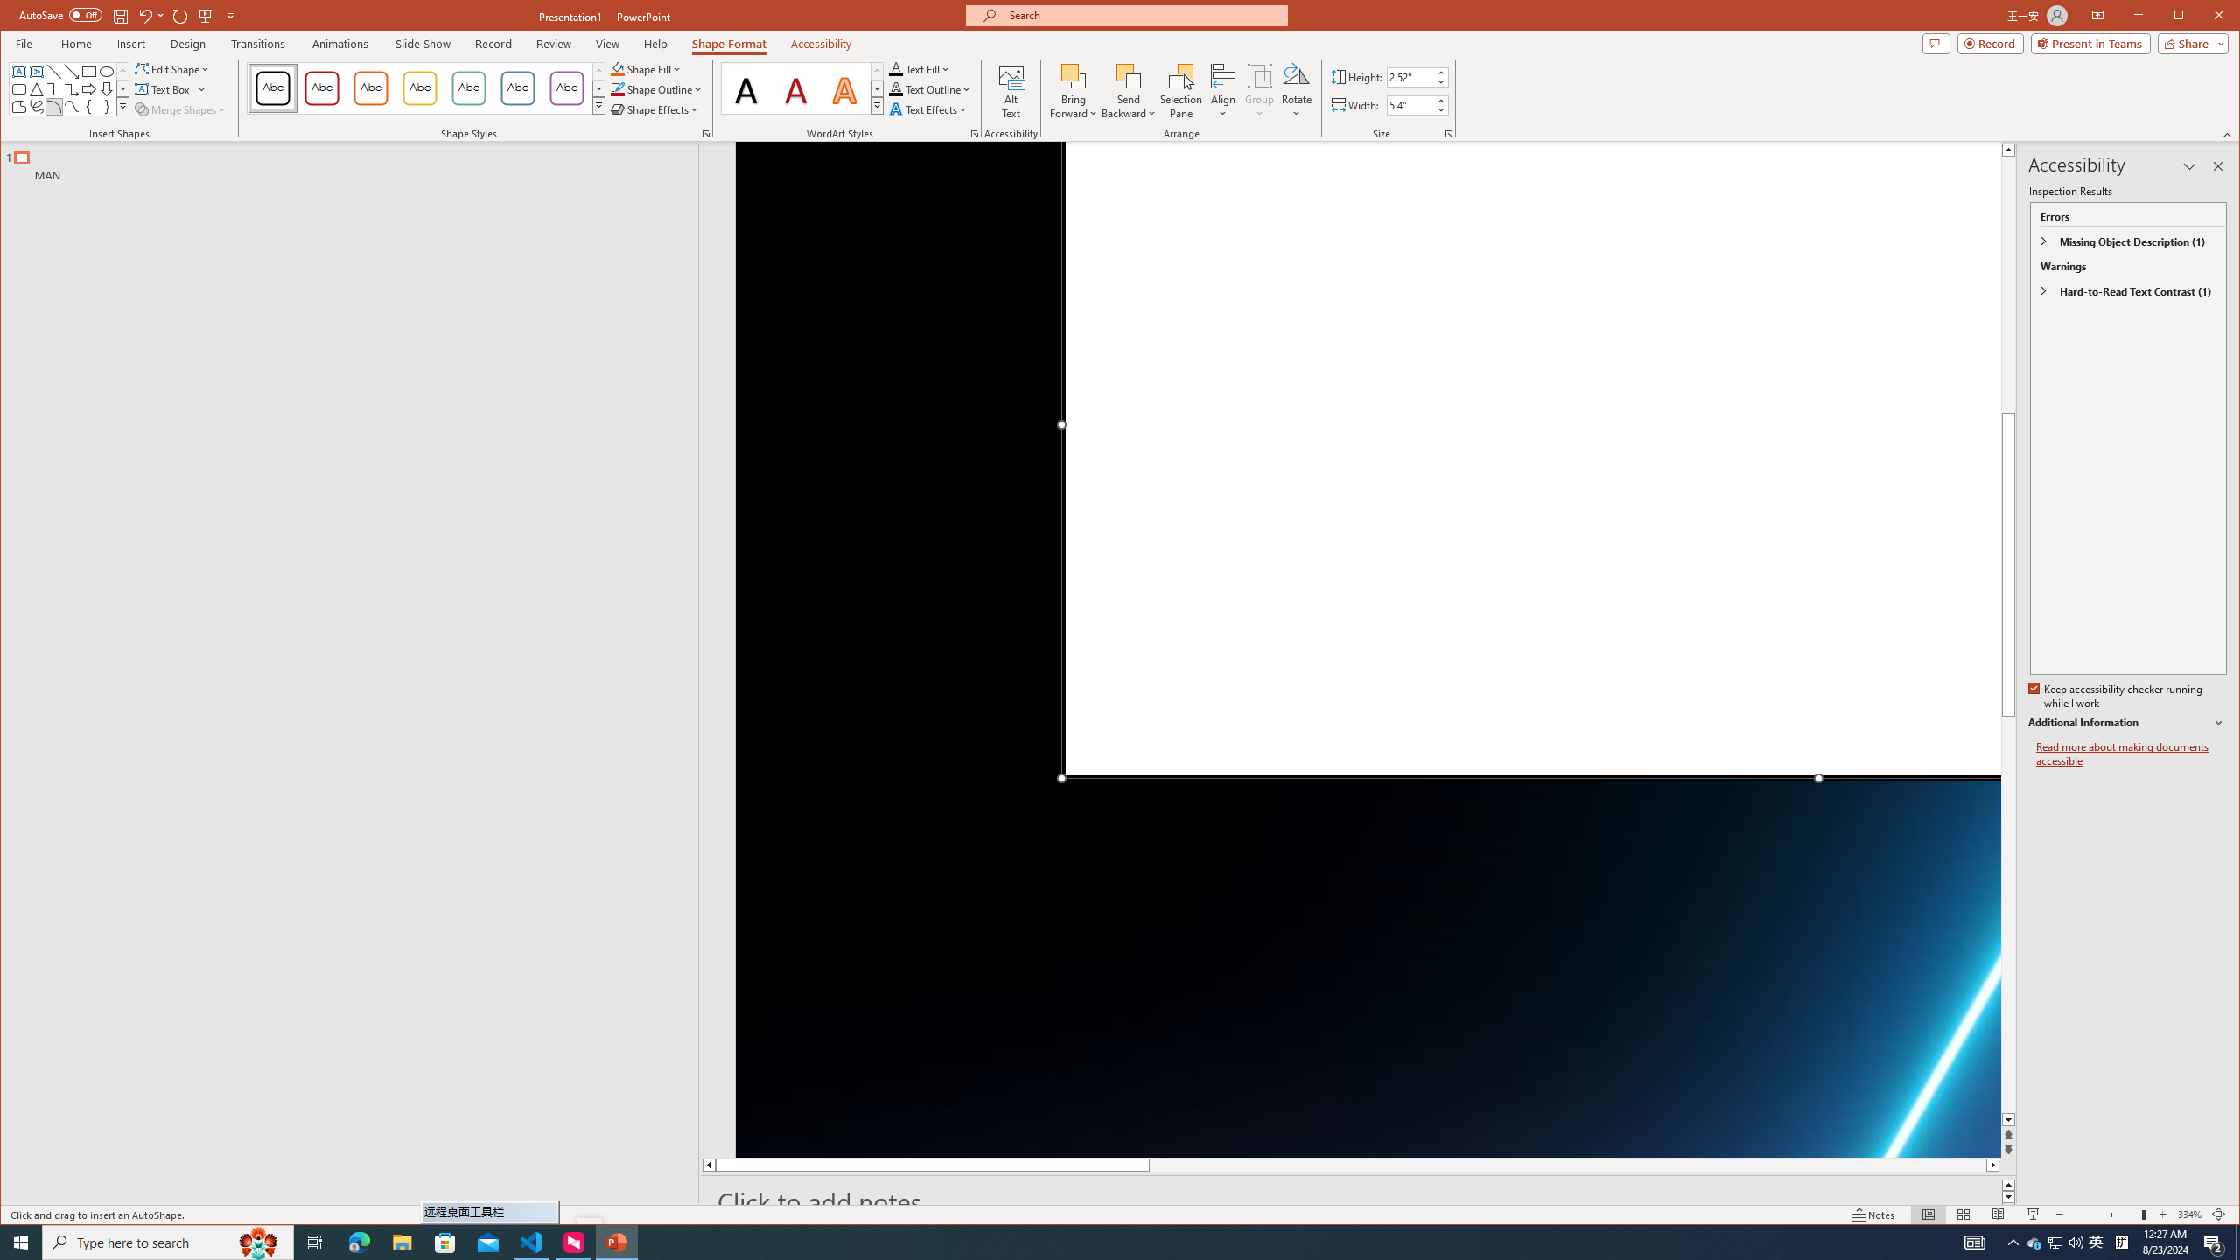 This screenshot has width=2240, height=1260. I want to click on Text Box, so click(171, 89).